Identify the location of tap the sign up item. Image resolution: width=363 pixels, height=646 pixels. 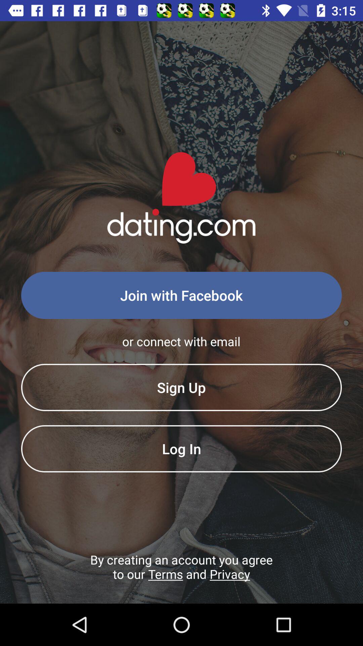
(182, 387).